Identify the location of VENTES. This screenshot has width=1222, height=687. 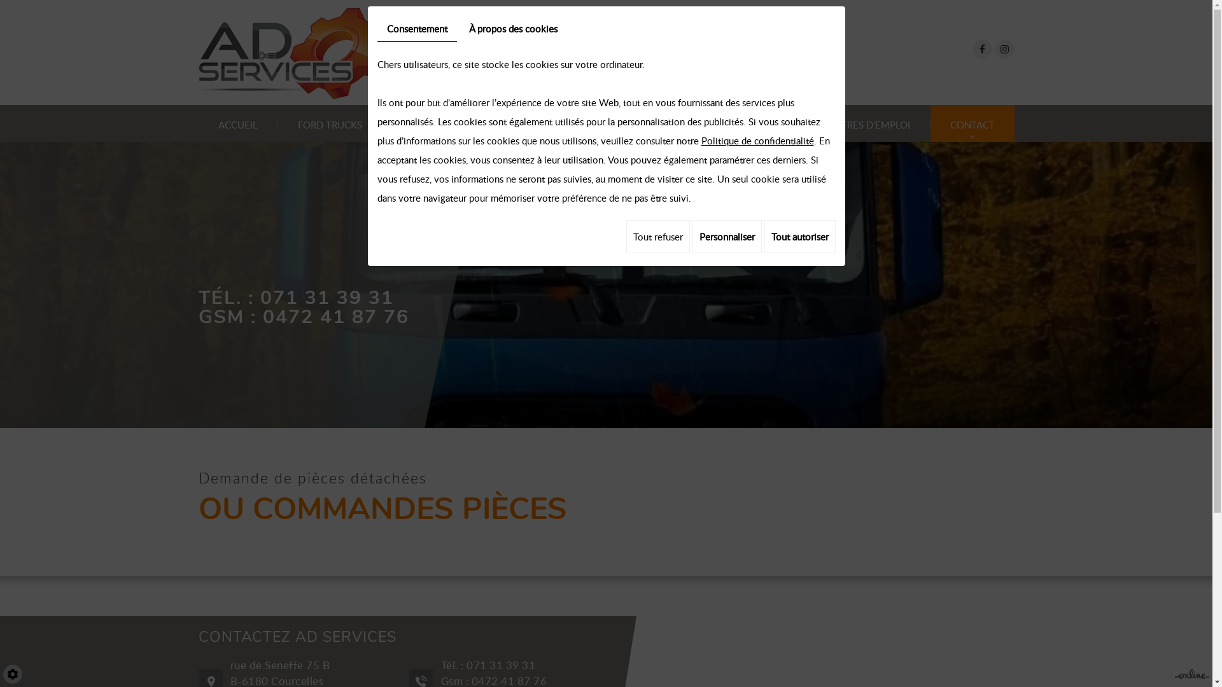
(496, 123).